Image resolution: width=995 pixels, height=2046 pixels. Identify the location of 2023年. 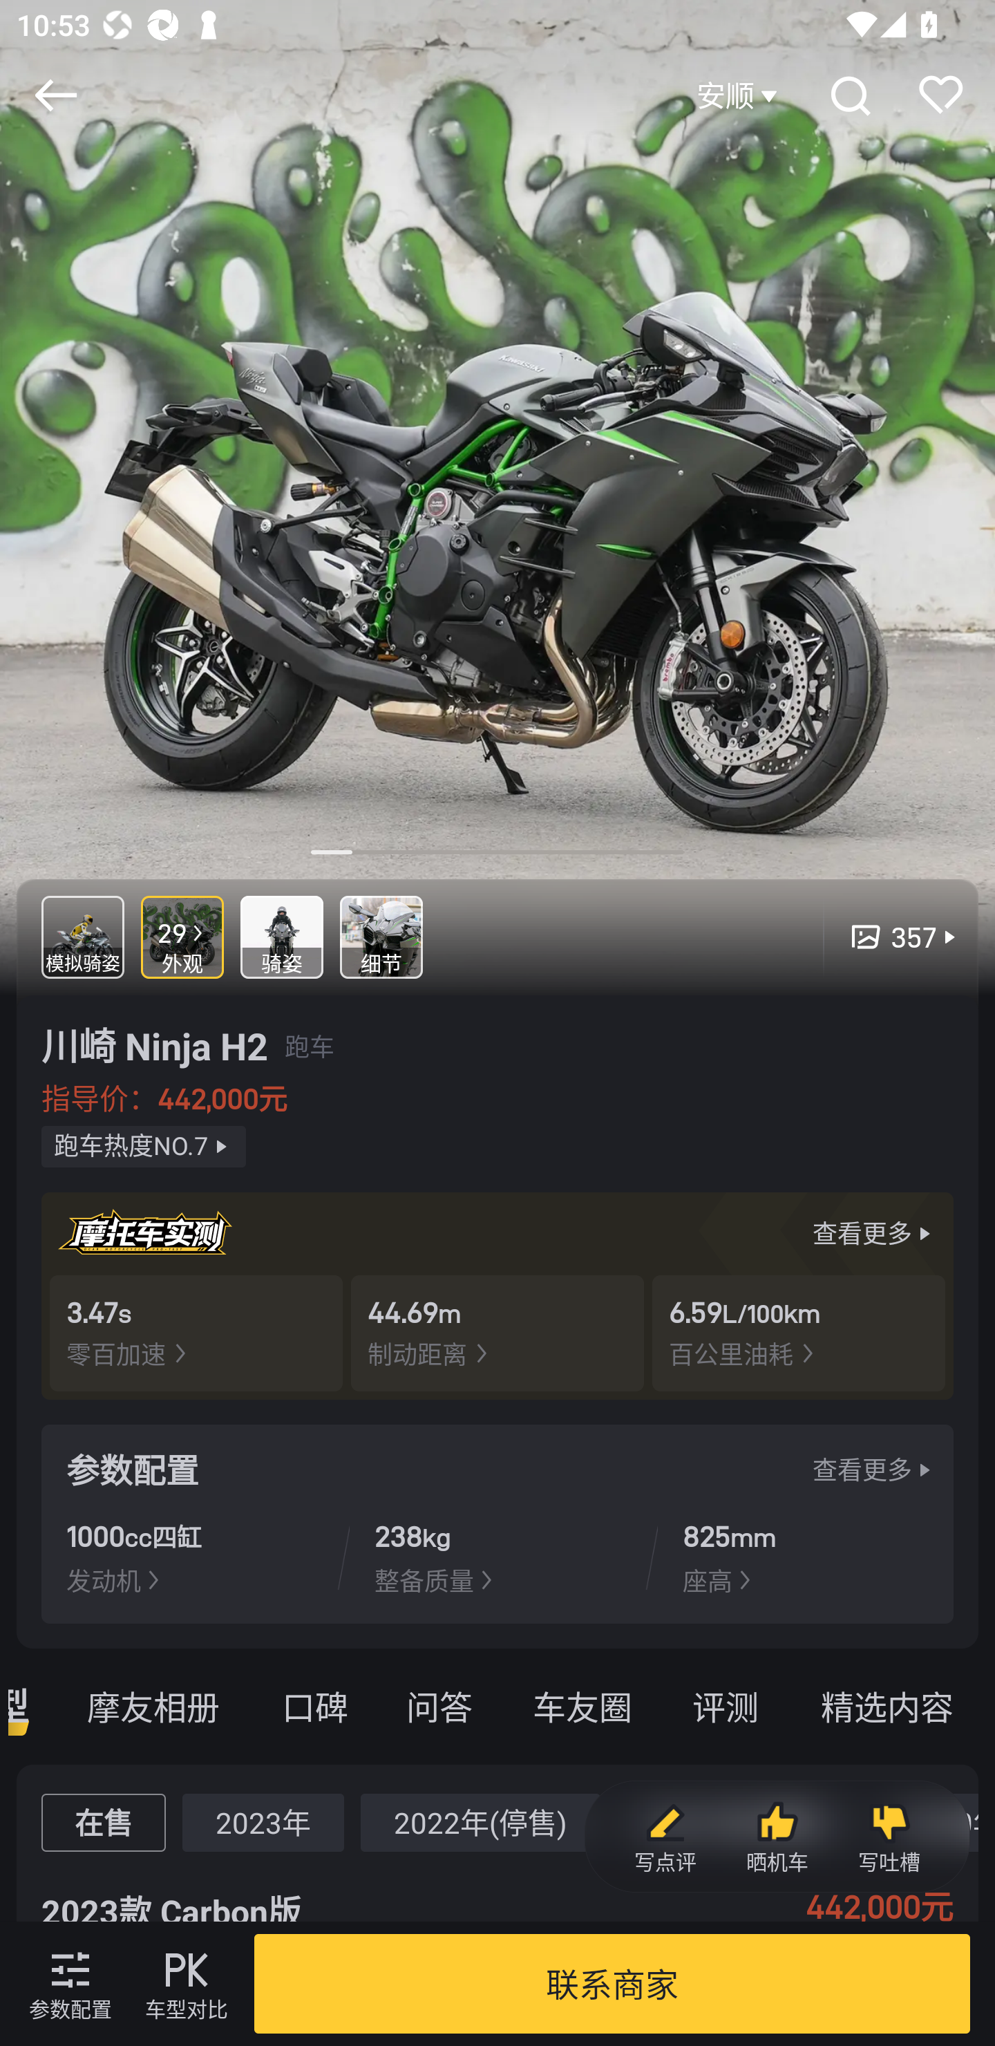
(263, 1822).